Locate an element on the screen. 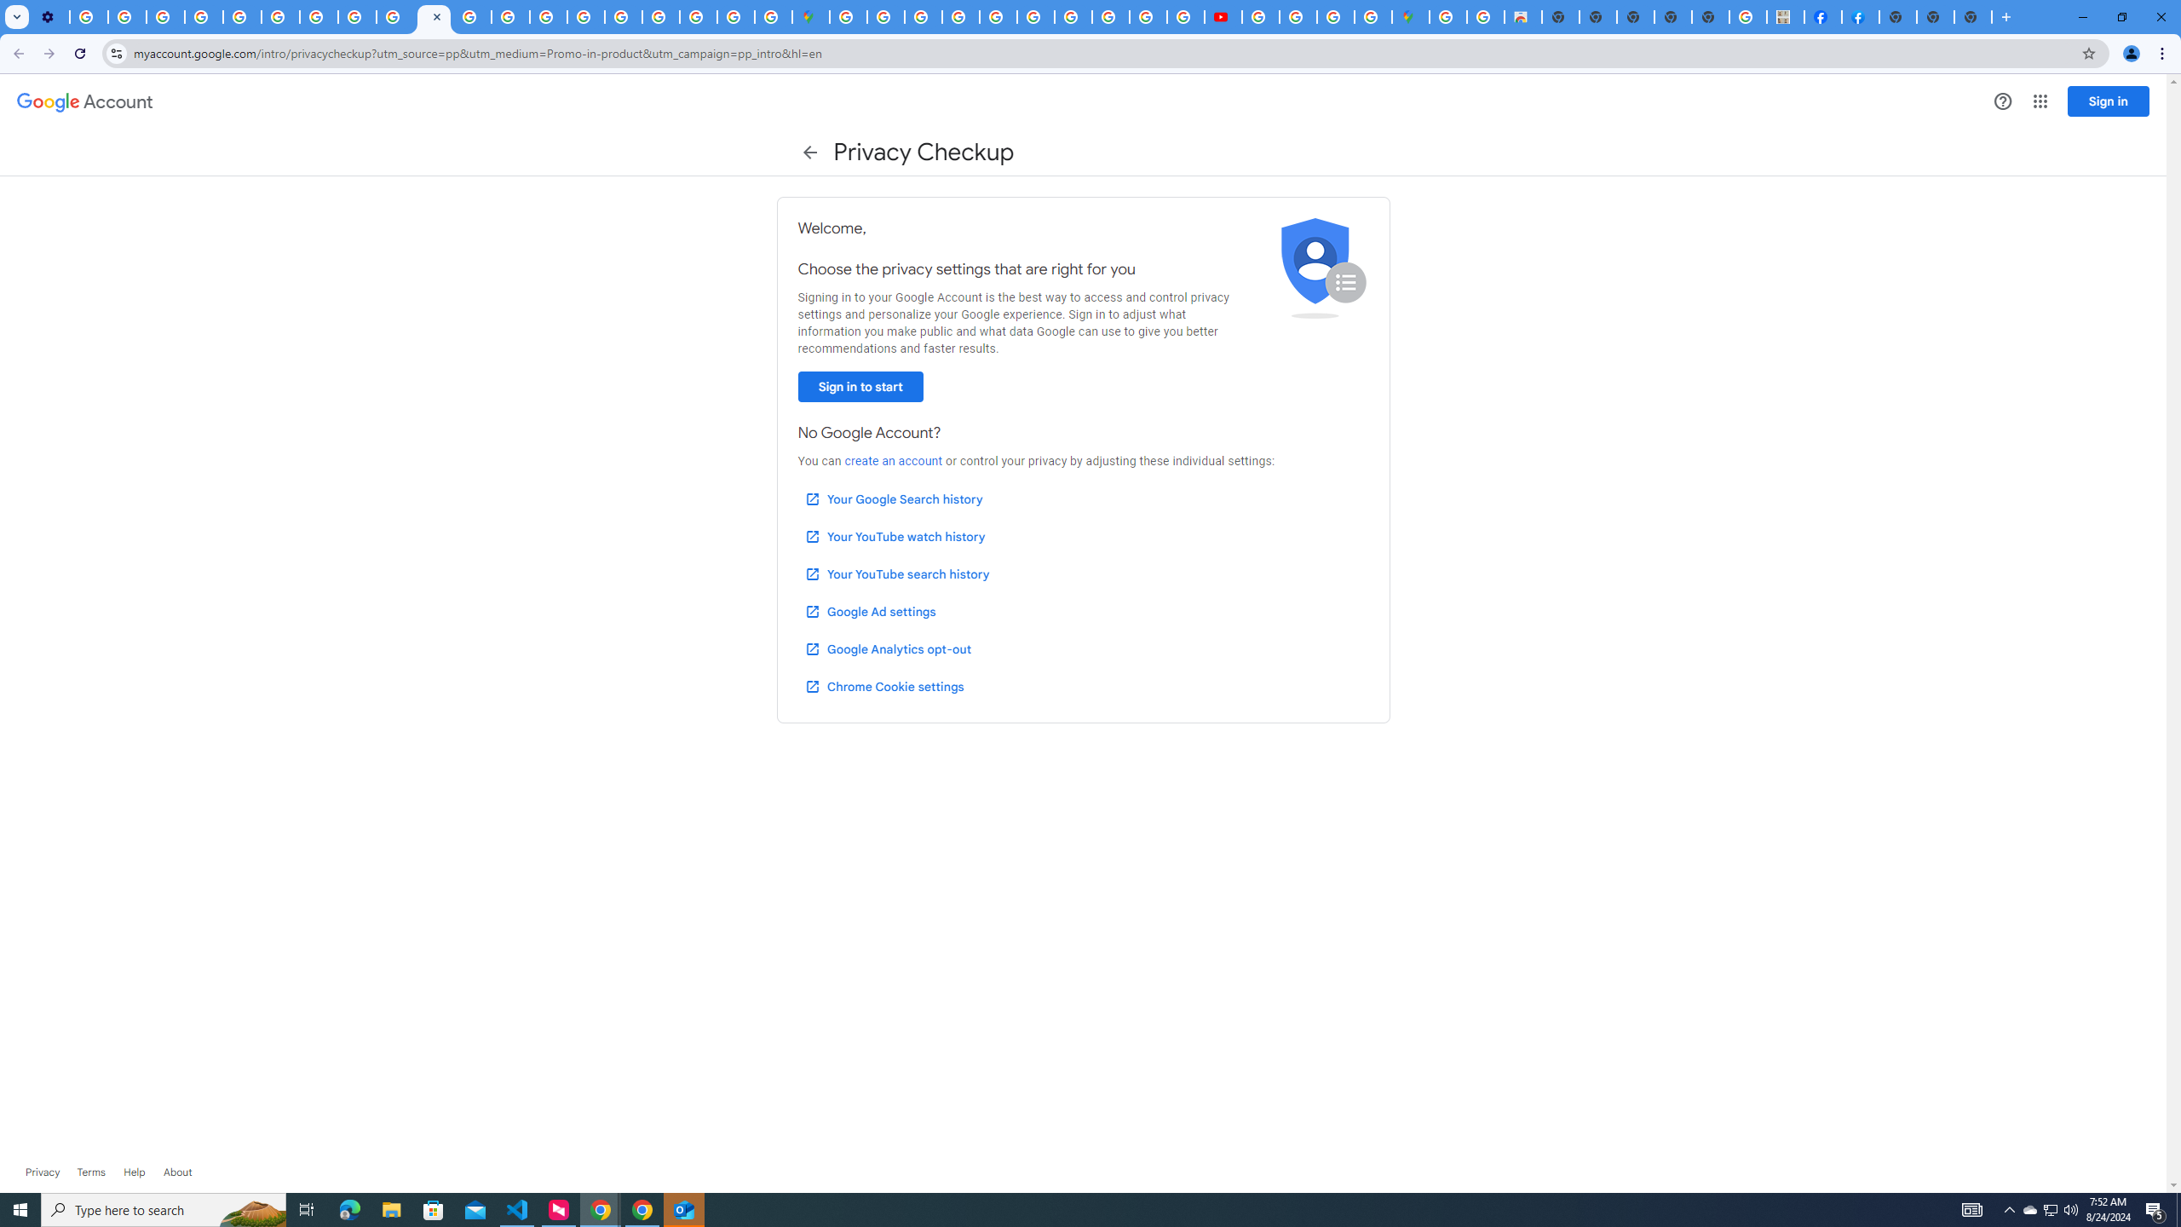 This screenshot has height=1227, width=2181. YouTube is located at coordinates (279, 17).